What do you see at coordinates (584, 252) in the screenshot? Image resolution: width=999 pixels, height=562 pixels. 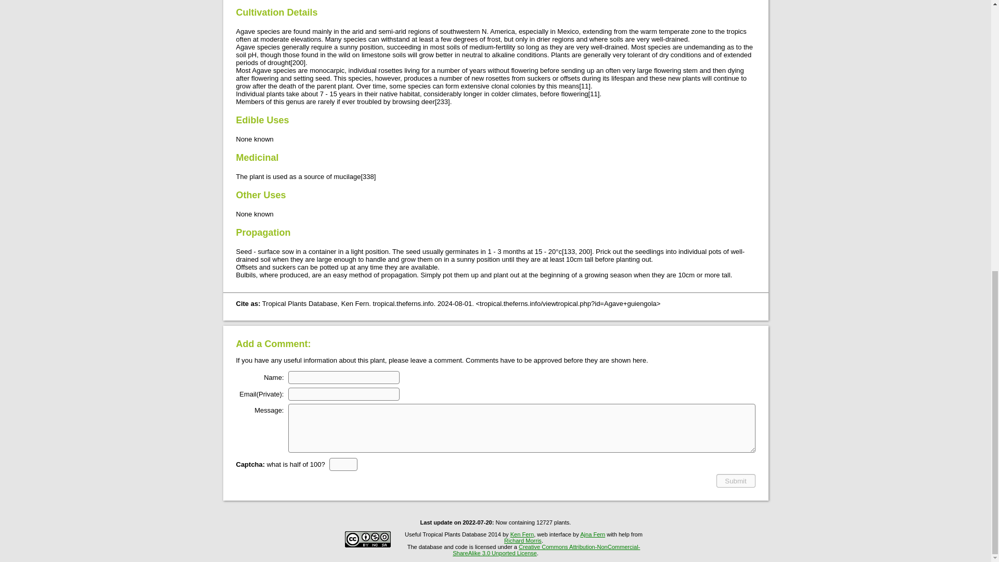 I see `200` at bounding box center [584, 252].